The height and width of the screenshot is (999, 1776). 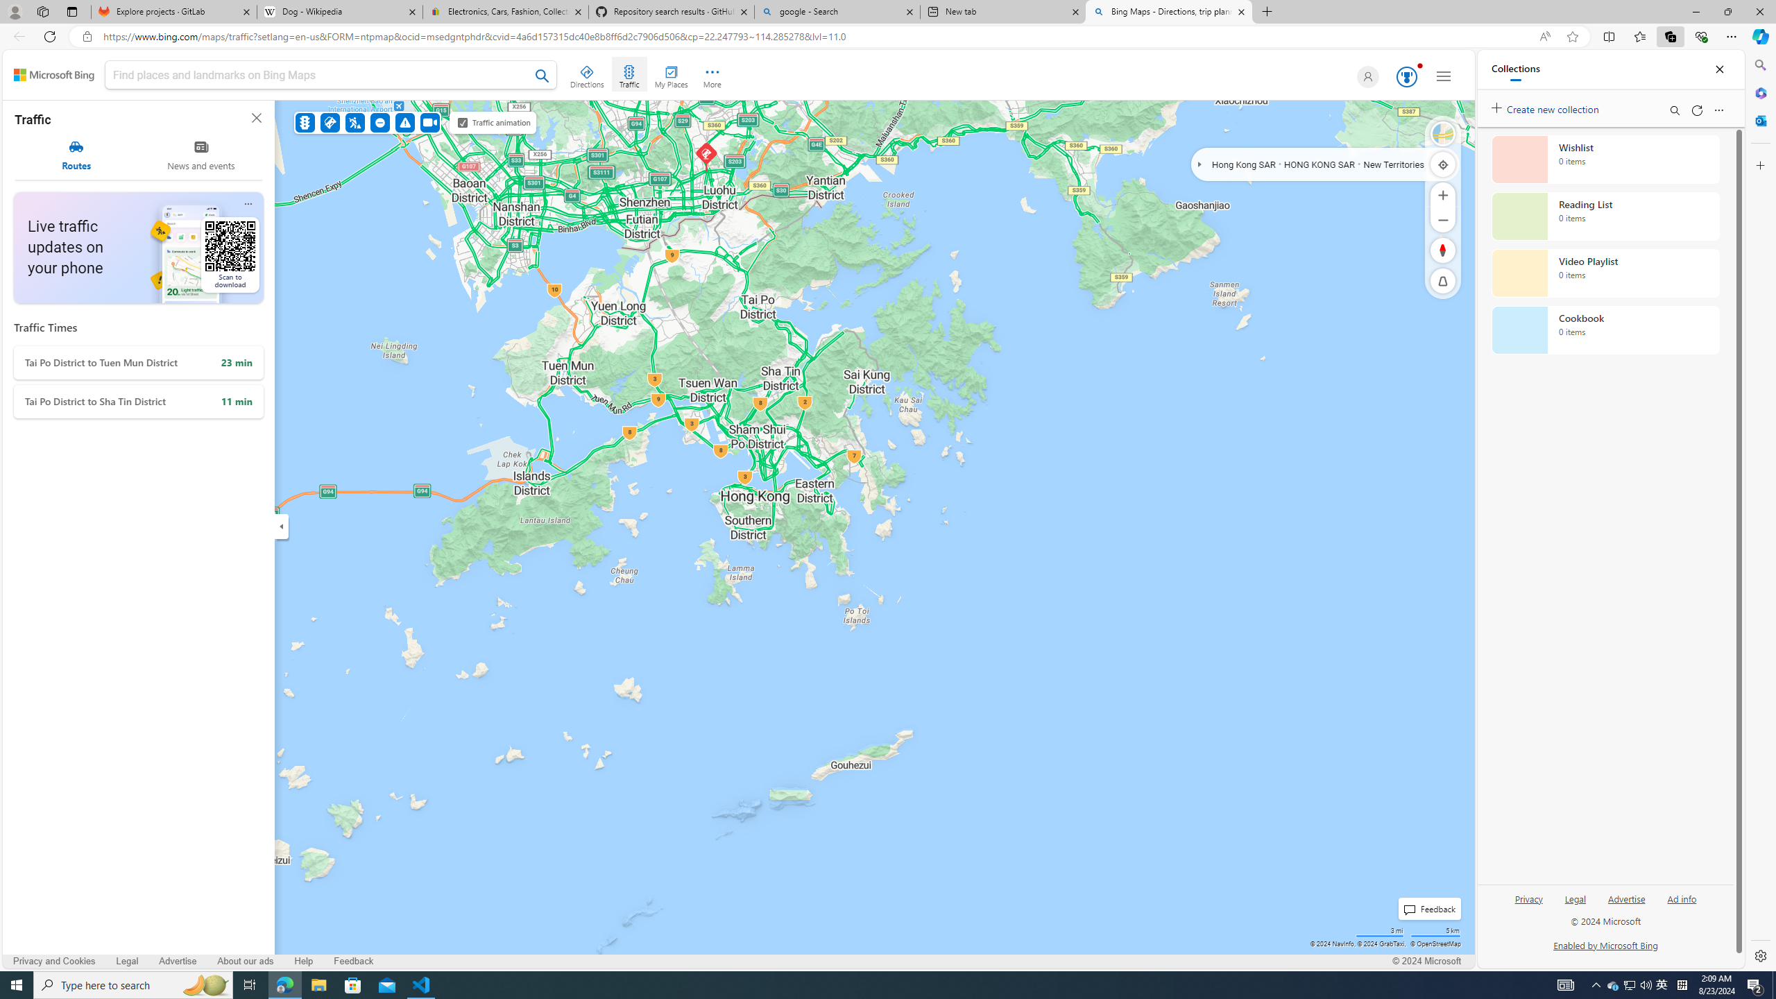 I want to click on More options menu, so click(x=1719, y=110).